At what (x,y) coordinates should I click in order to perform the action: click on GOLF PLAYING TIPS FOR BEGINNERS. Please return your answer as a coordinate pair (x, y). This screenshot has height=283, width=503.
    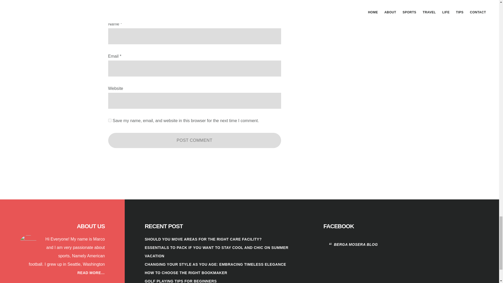
    Looking at the image, I should click on (181, 281).